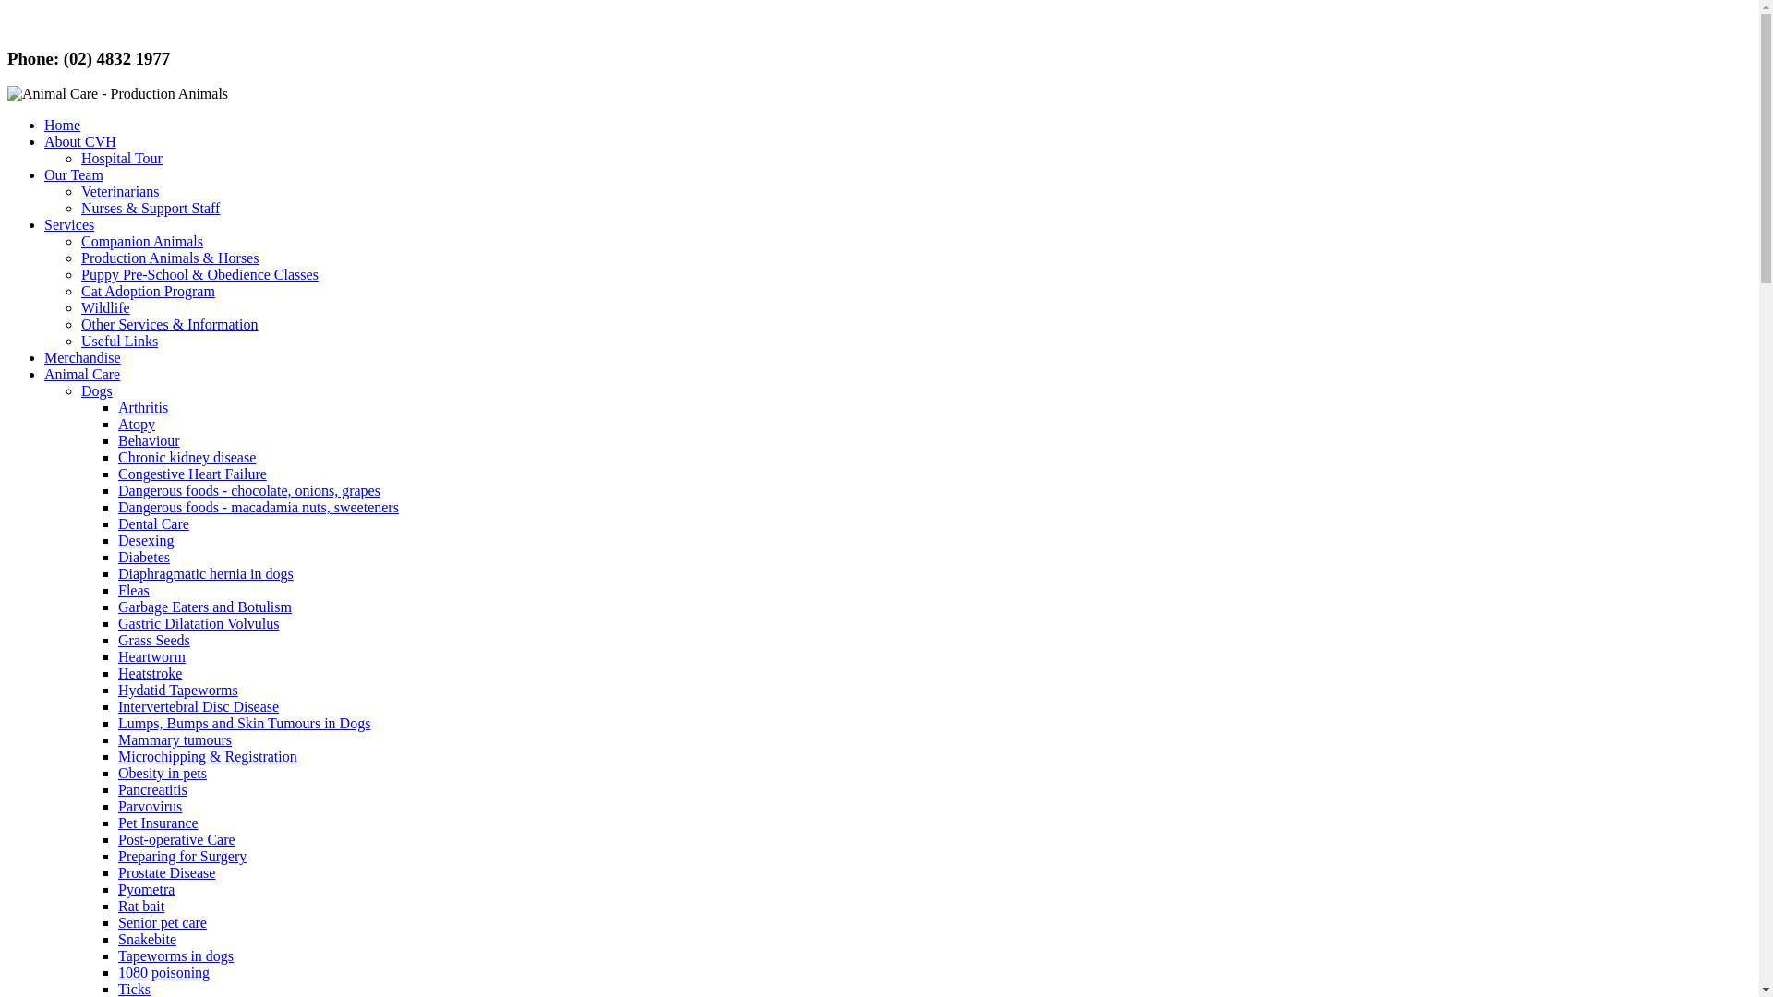  What do you see at coordinates (74, 175) in the screenshot?
I see `Our Team` at bounding box center [74, 175].